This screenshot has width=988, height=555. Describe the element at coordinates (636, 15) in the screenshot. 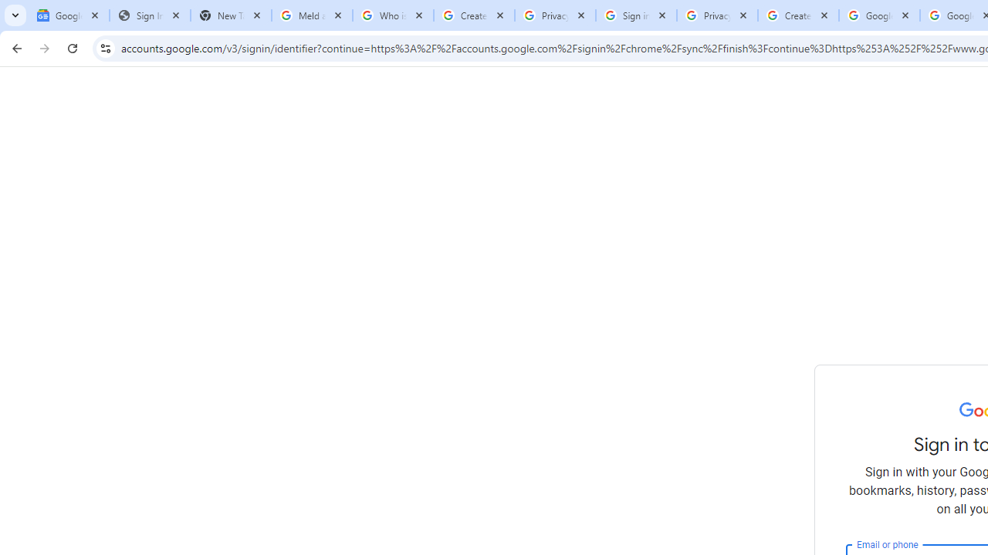

I see `Sign in - Google Accounts` at that location.